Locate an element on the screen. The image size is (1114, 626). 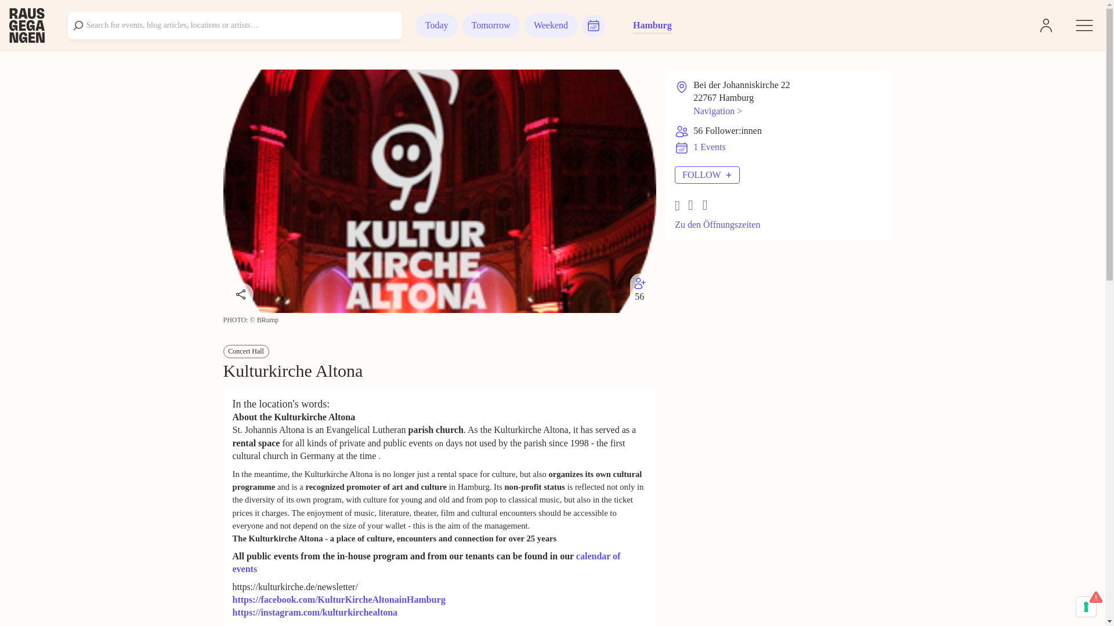
Today is located at coordinates (436, 25).